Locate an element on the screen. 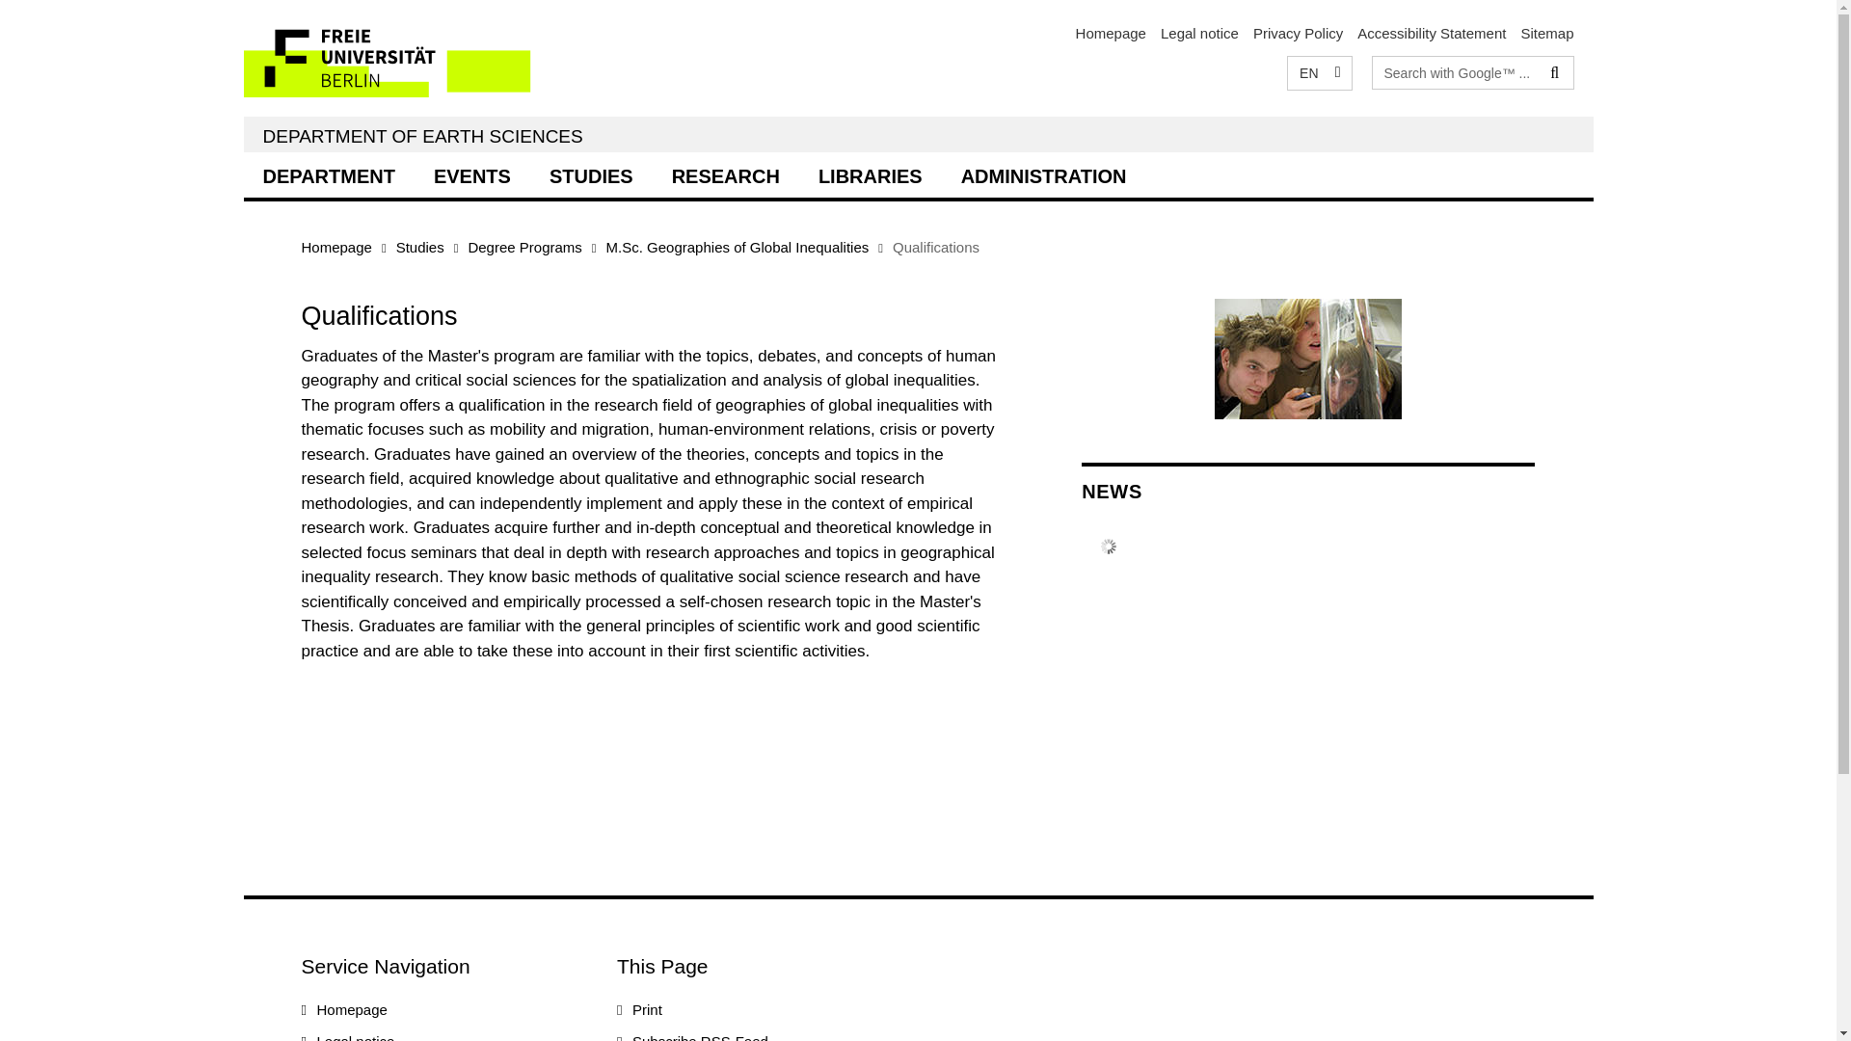  Accessibility Statement is located at coordinates (1431, 33).